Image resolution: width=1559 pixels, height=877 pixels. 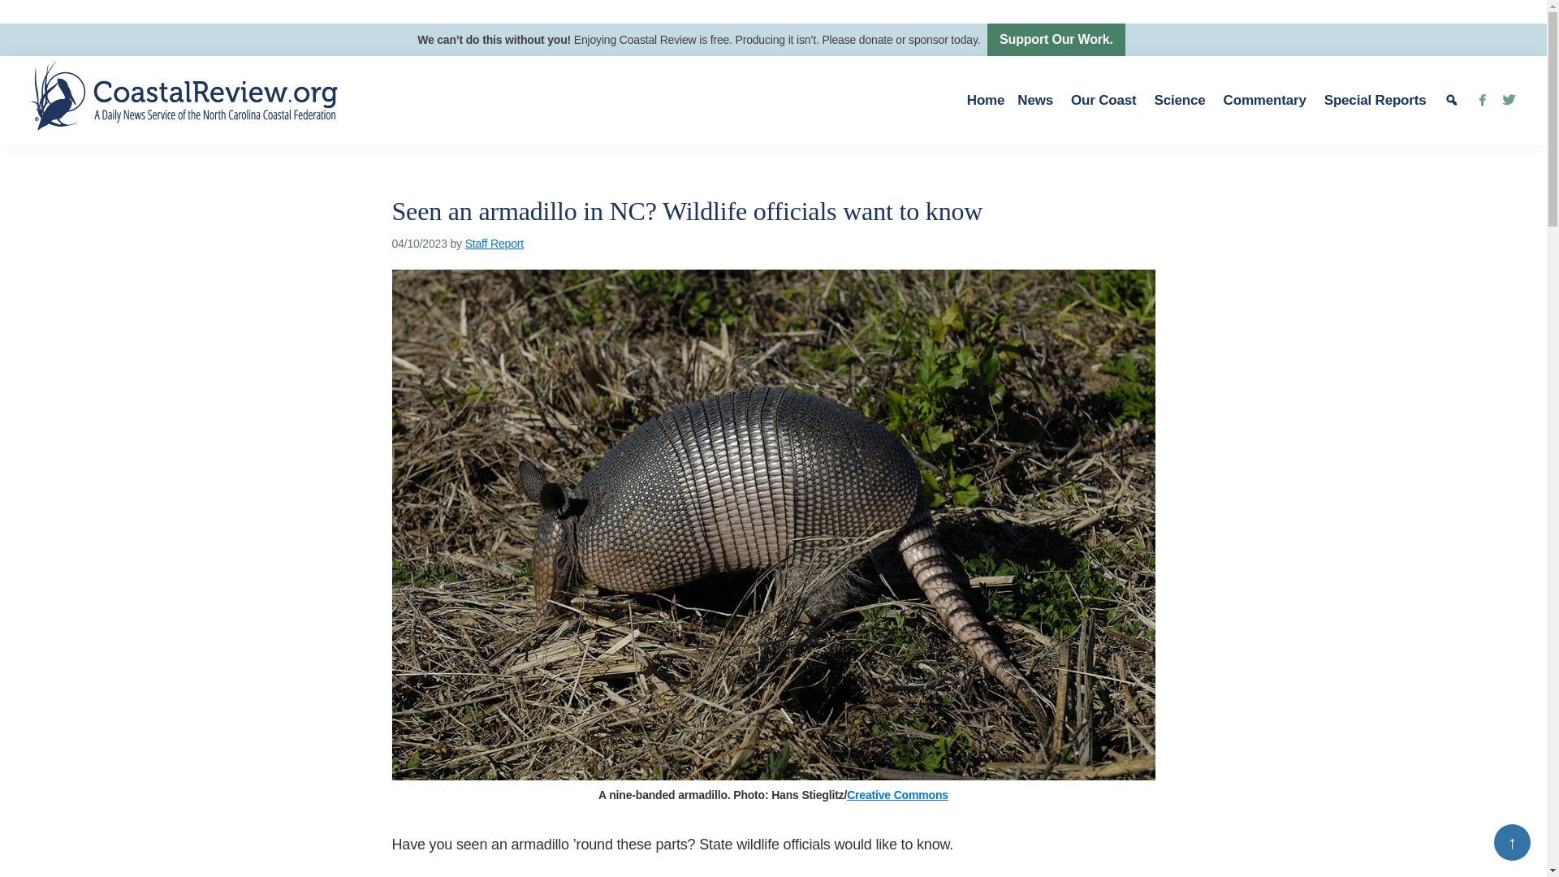 I want to click on Support Our Work., so click(x=1056, y=40).